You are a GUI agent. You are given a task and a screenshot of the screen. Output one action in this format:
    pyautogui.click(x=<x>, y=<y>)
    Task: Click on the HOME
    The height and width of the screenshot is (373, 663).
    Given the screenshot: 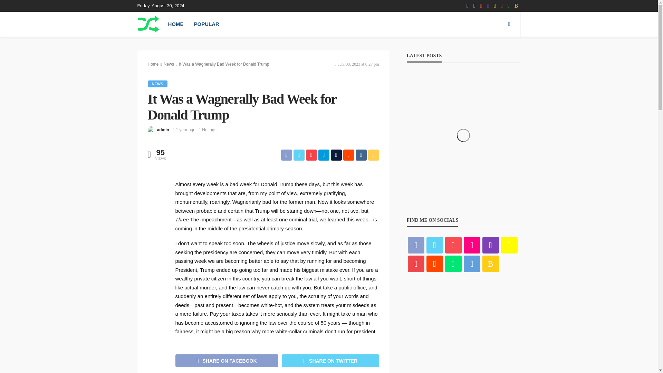 What is the action you would take?
    pyautogui.click(x=176, y=24)
    